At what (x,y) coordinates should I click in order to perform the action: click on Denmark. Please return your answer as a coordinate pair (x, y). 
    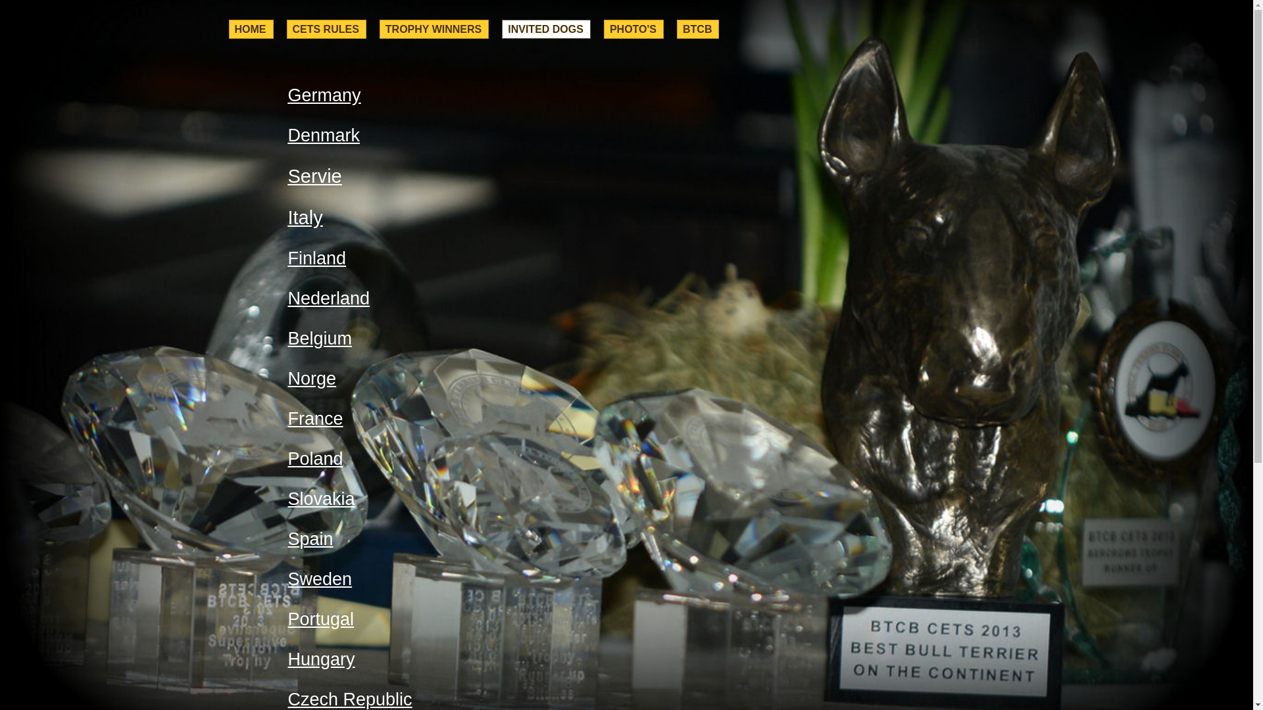
    Looking at the image, I should click on (324, 135).